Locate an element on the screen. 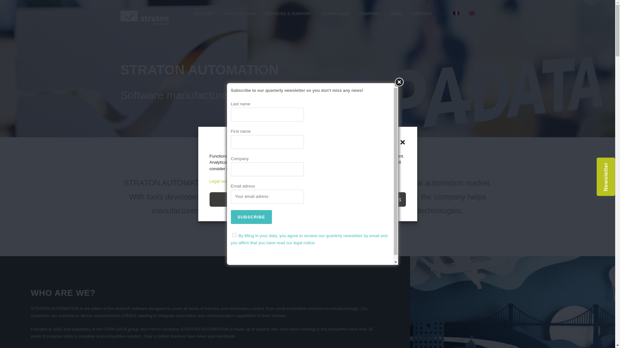  PRODUCT is located at coordinates (204, 14).